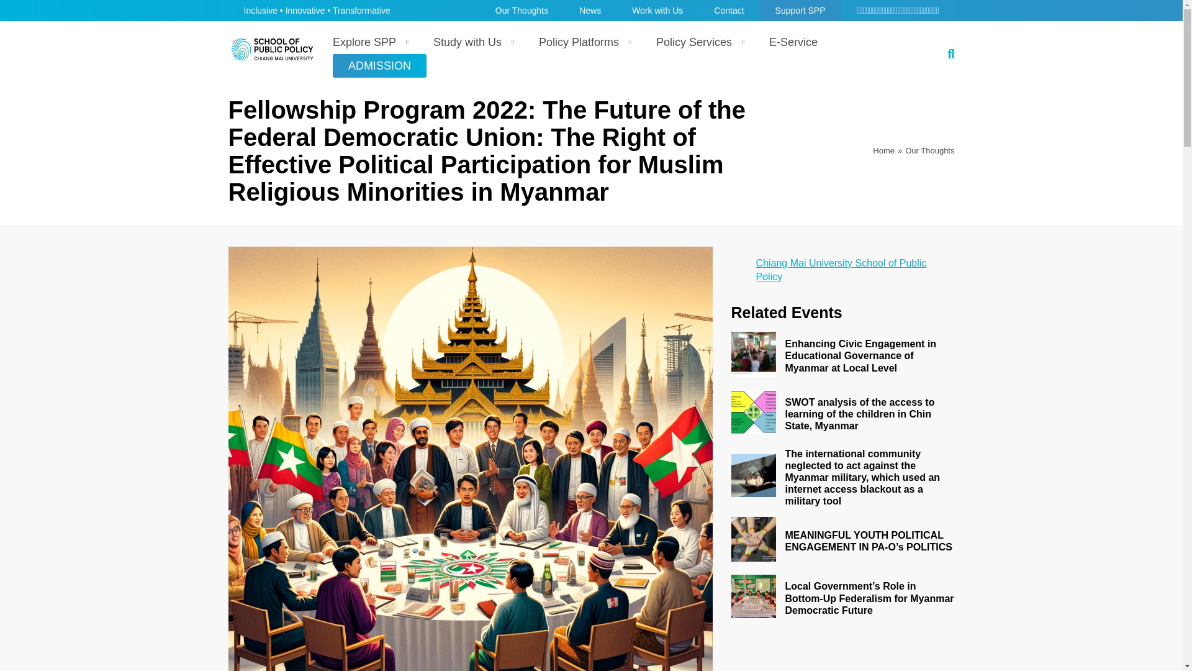  Describe the element at coordinates (801, 10) in the screenshot. I see `Support SPP` at that location.